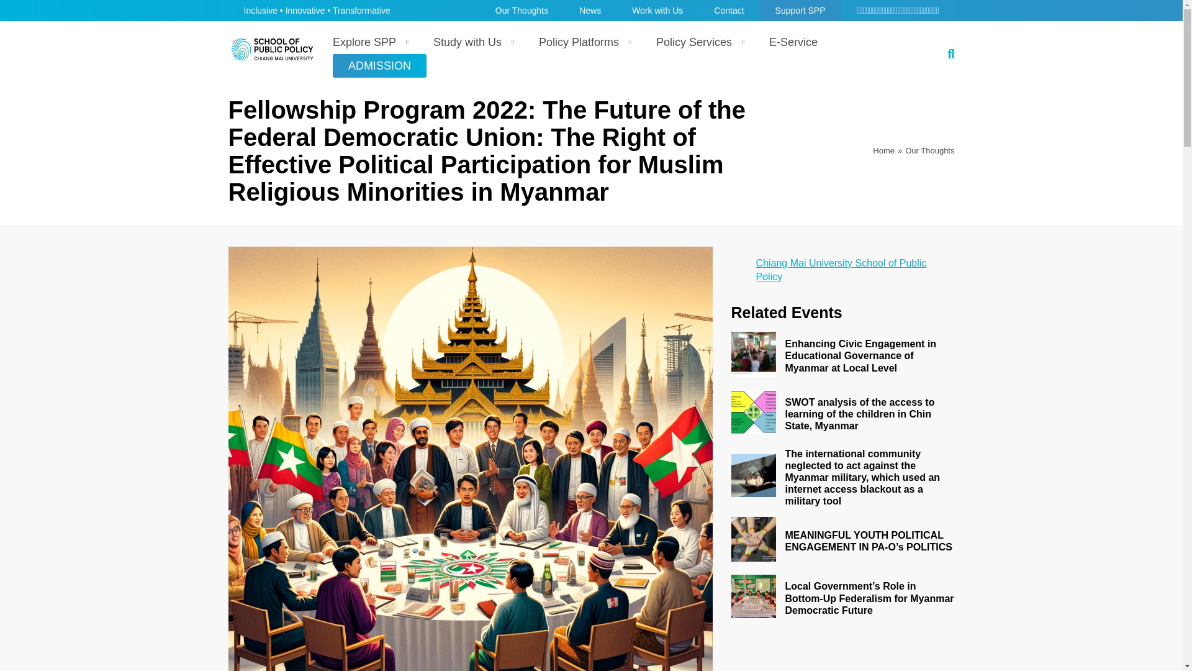  Describe the element at coordinates (801, 10) in the screenshot. I see `Support SPP` at that location.